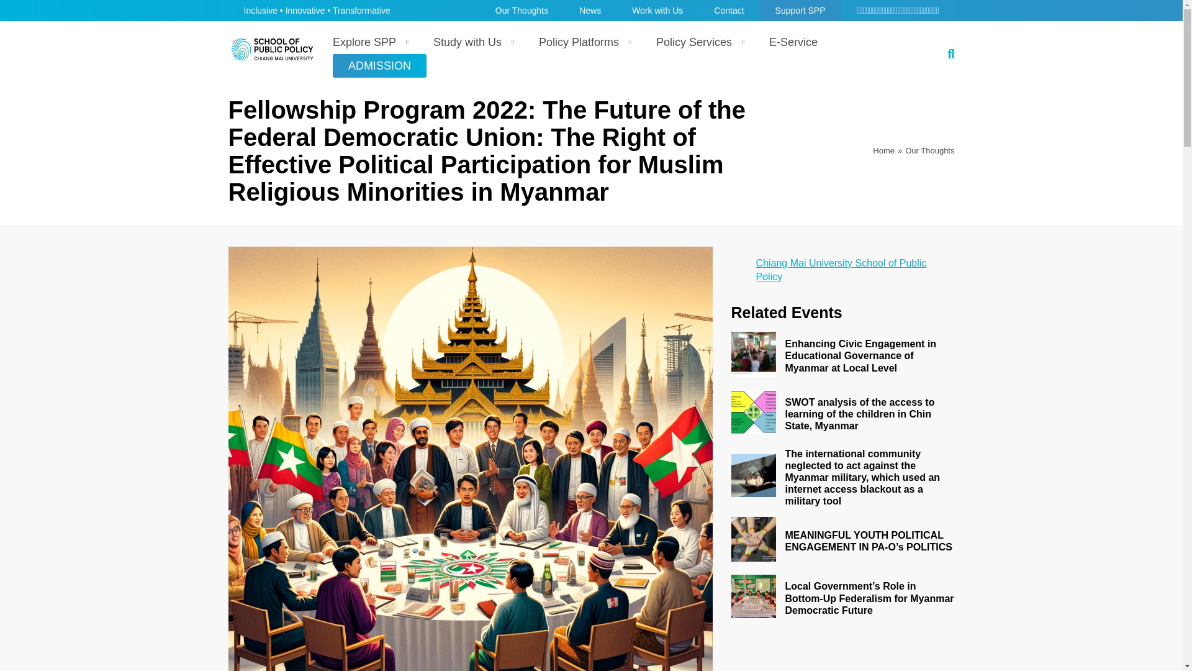  Describe the element at coordinates (801, 10) in the screenshot. I see `Support SPP` at that location.